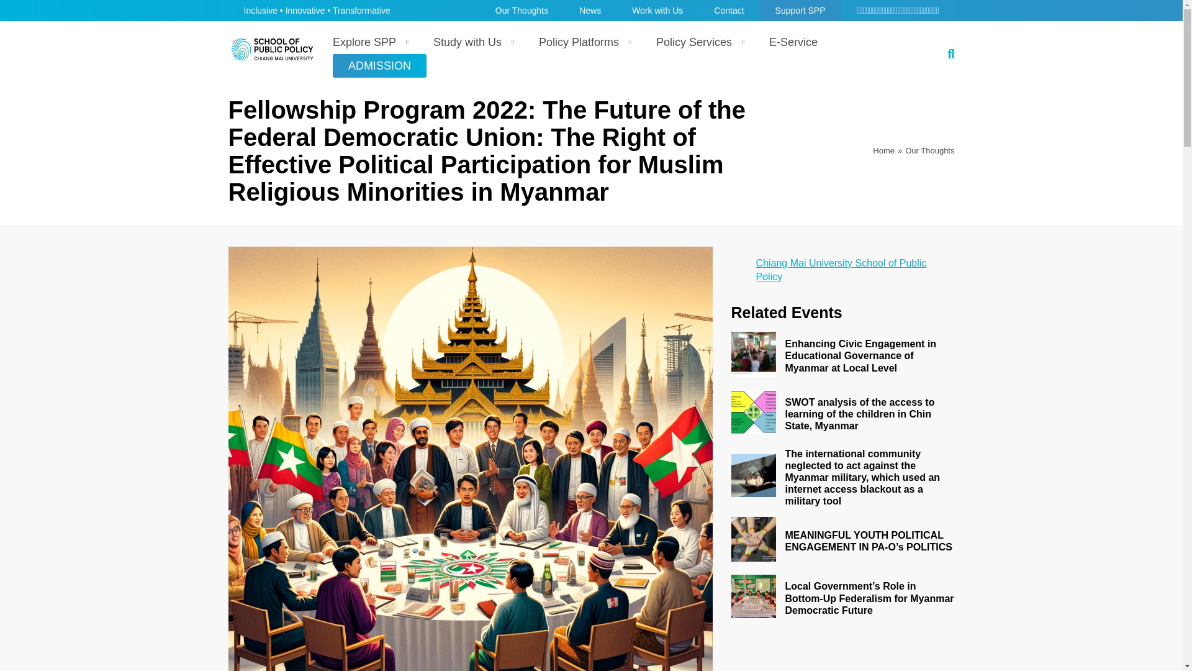  Describe the element at coordinates (801, 10) in the screenshot. I see `Support SPP` at that location.